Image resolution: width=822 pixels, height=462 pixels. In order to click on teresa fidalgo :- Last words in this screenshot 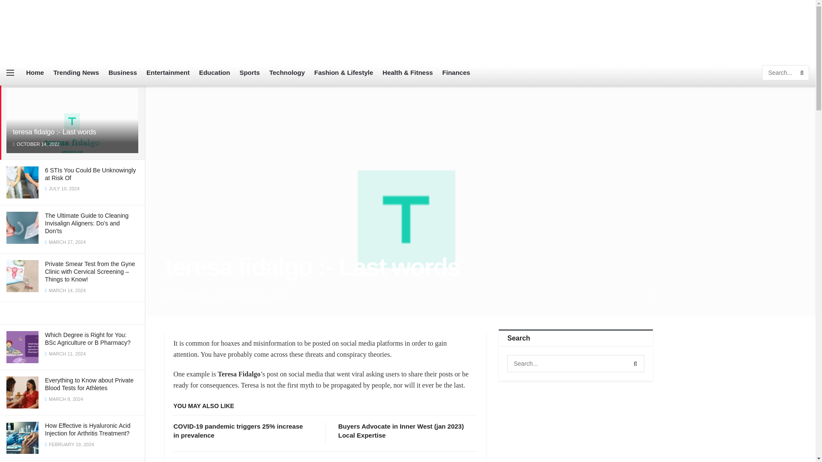, I will do `click(54, 132)`.